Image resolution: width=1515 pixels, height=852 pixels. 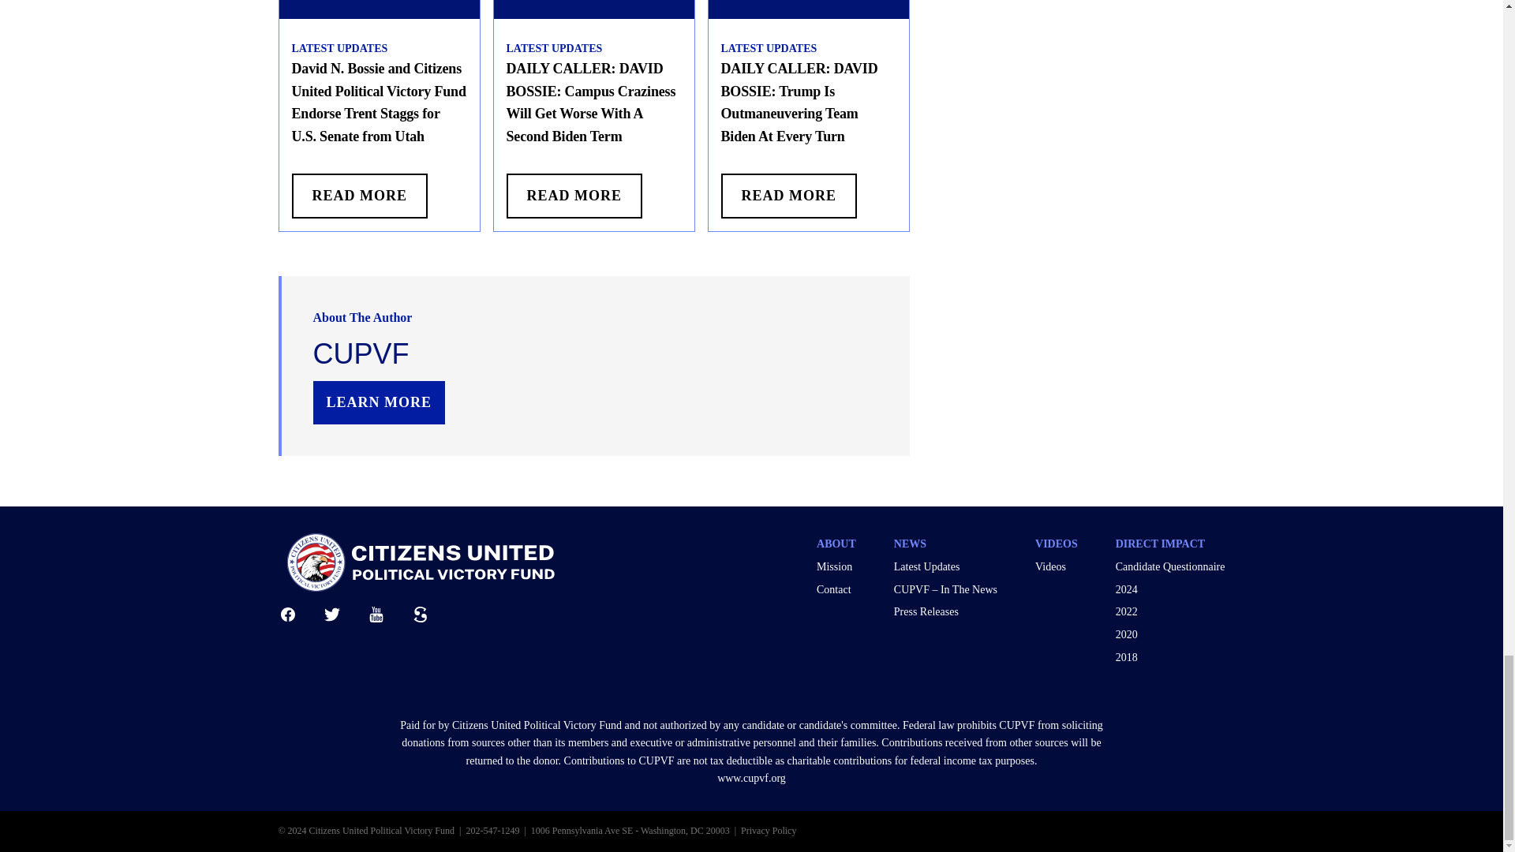 What do you see at coordinates (574, 196) in the screenshot?
I see `READ MORE` at bounding box center [574, 196].